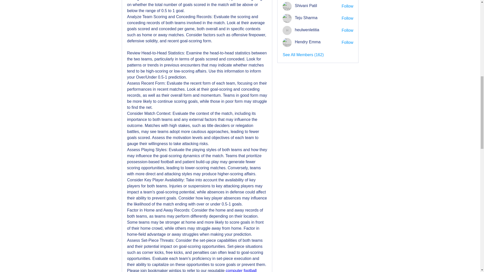  I want to click on heulwenletitia, so click(287, 30).